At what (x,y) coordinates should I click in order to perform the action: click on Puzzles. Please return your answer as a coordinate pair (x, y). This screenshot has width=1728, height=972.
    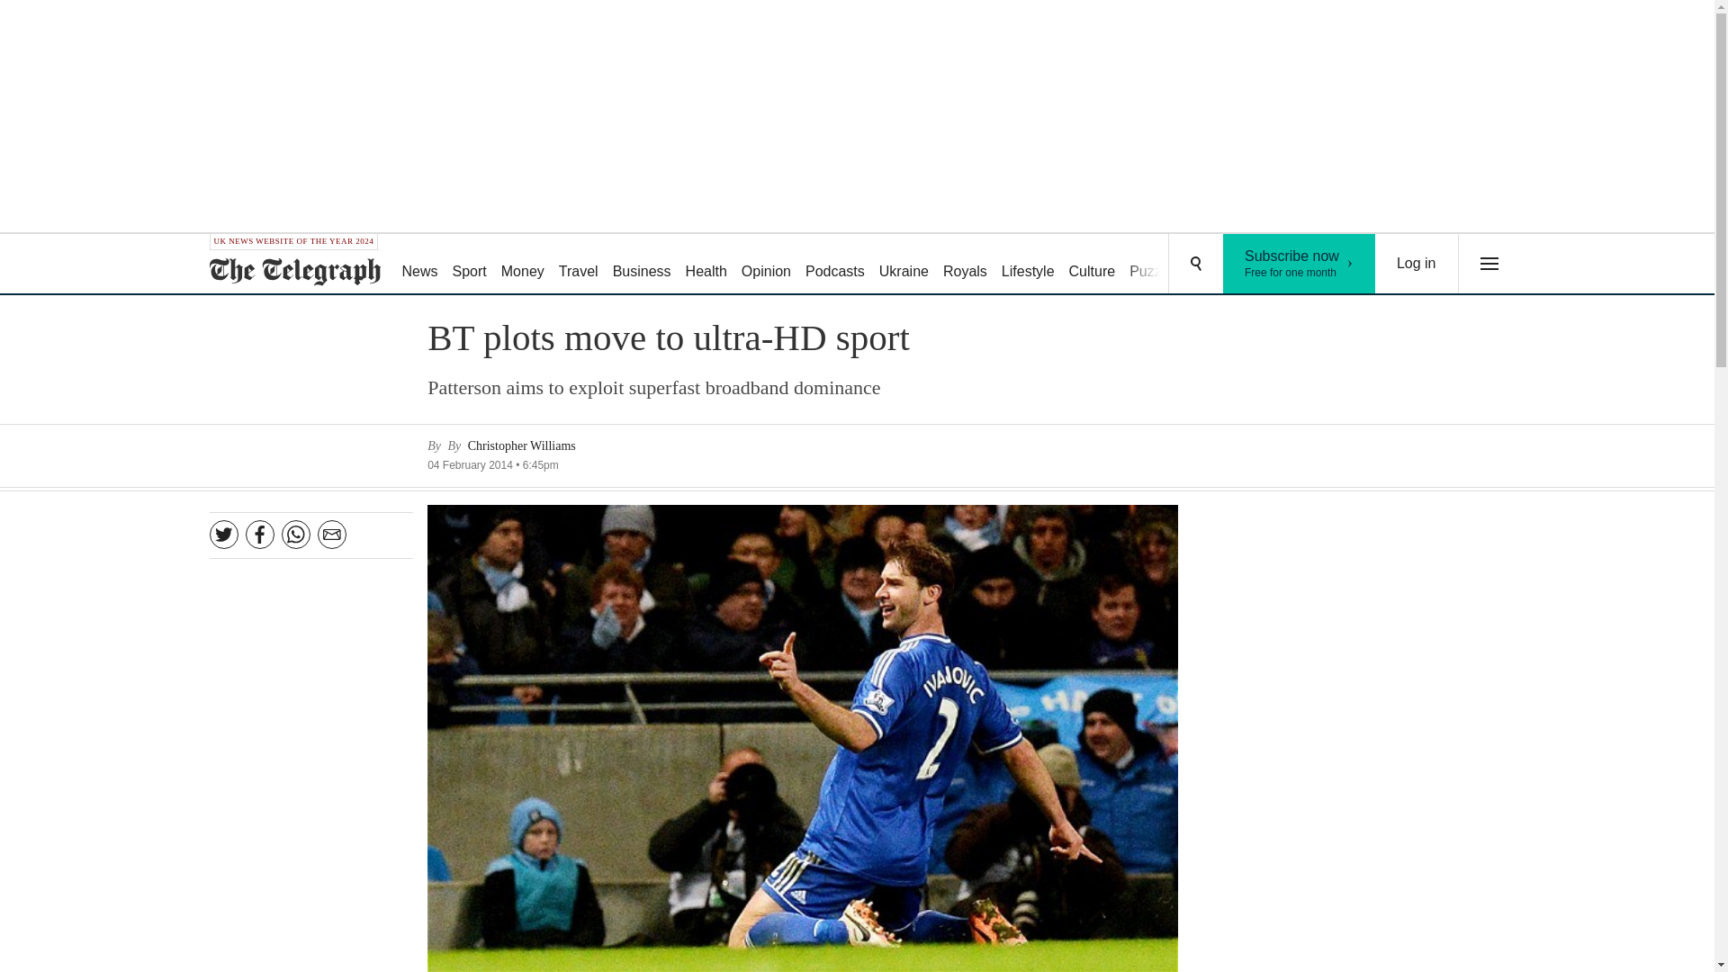
    Looking at the image, I should click on (1300, 264).